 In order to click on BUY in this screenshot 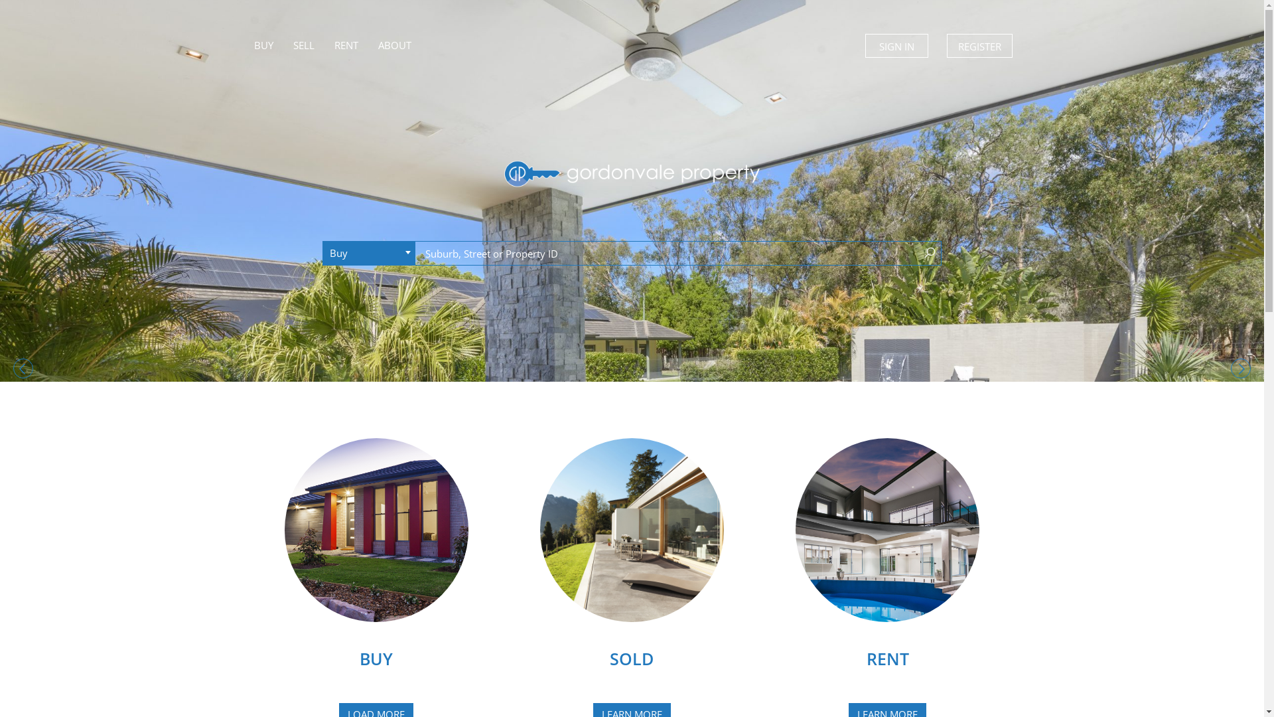, I will do `click(264, 45)`.